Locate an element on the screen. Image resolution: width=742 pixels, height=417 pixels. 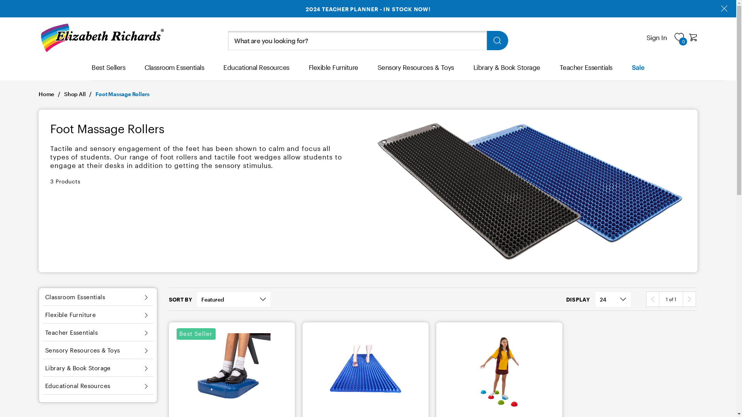
0 is located at coordinates (679, 37).